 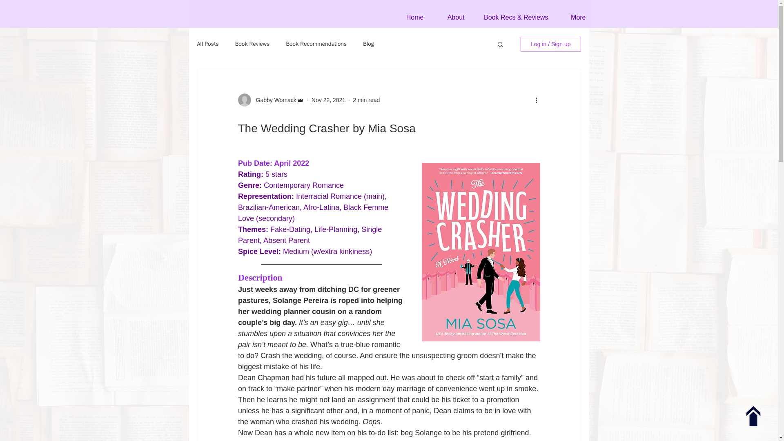 What do you see at coordinates (316, 44) in the screenshot?
I see `Book Recommendations` at bounding box center [316, 44].